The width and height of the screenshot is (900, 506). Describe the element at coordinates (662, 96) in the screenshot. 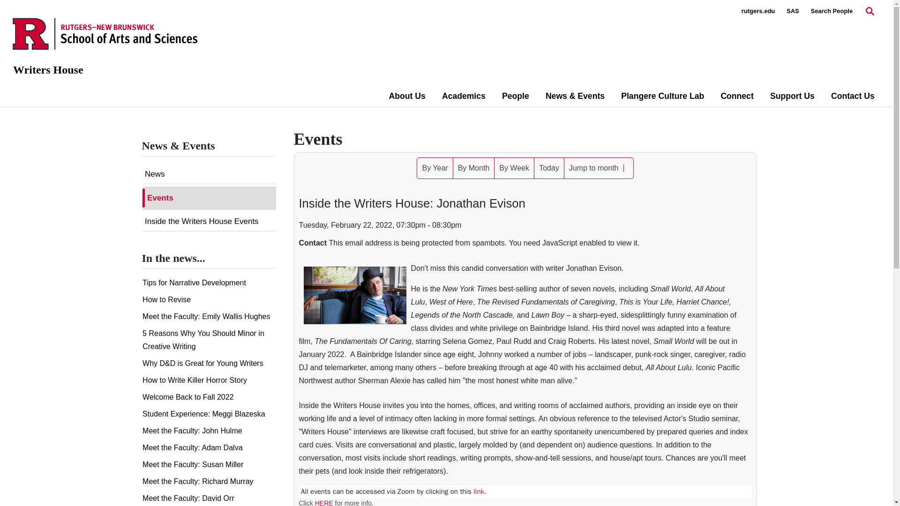

I see `Plangere Culture Lab` at that location.